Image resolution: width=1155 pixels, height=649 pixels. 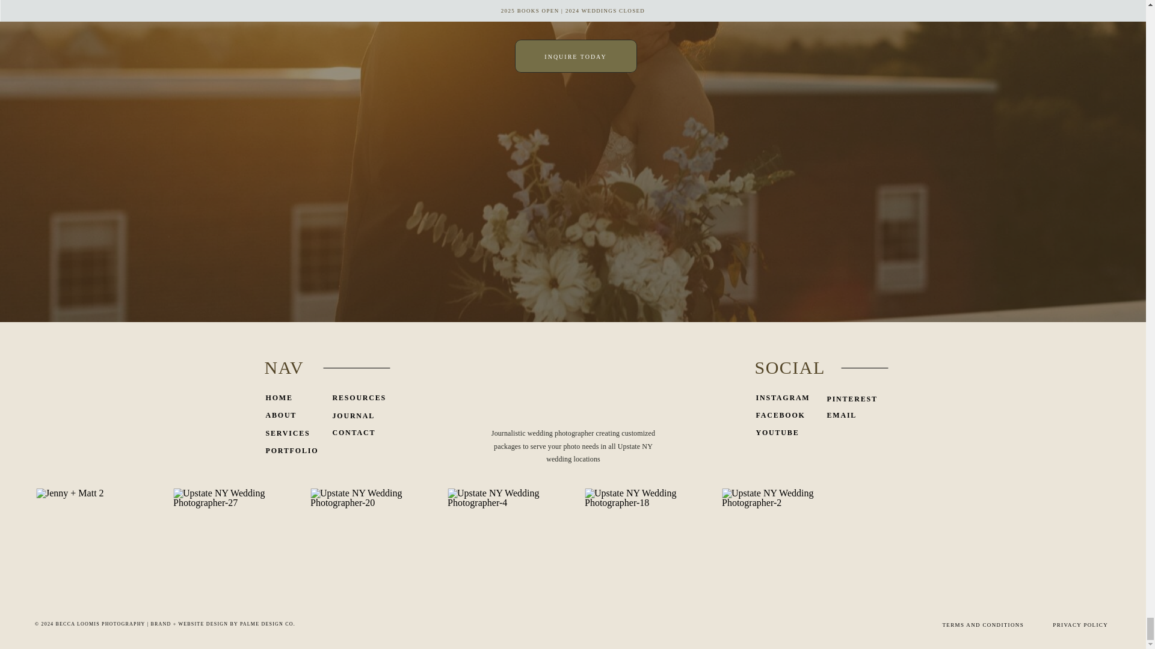 What do you see at coordinates (783, 399) in the screenshot?
I see `INSTAGRAM` at bounding box center [783, 399].